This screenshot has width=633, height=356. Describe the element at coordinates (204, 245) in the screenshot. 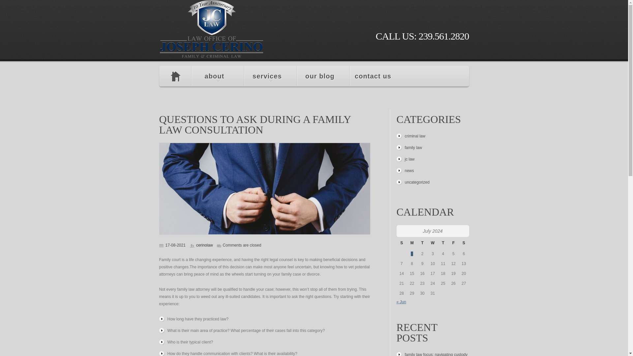

I see `cerinolaw` at that location.